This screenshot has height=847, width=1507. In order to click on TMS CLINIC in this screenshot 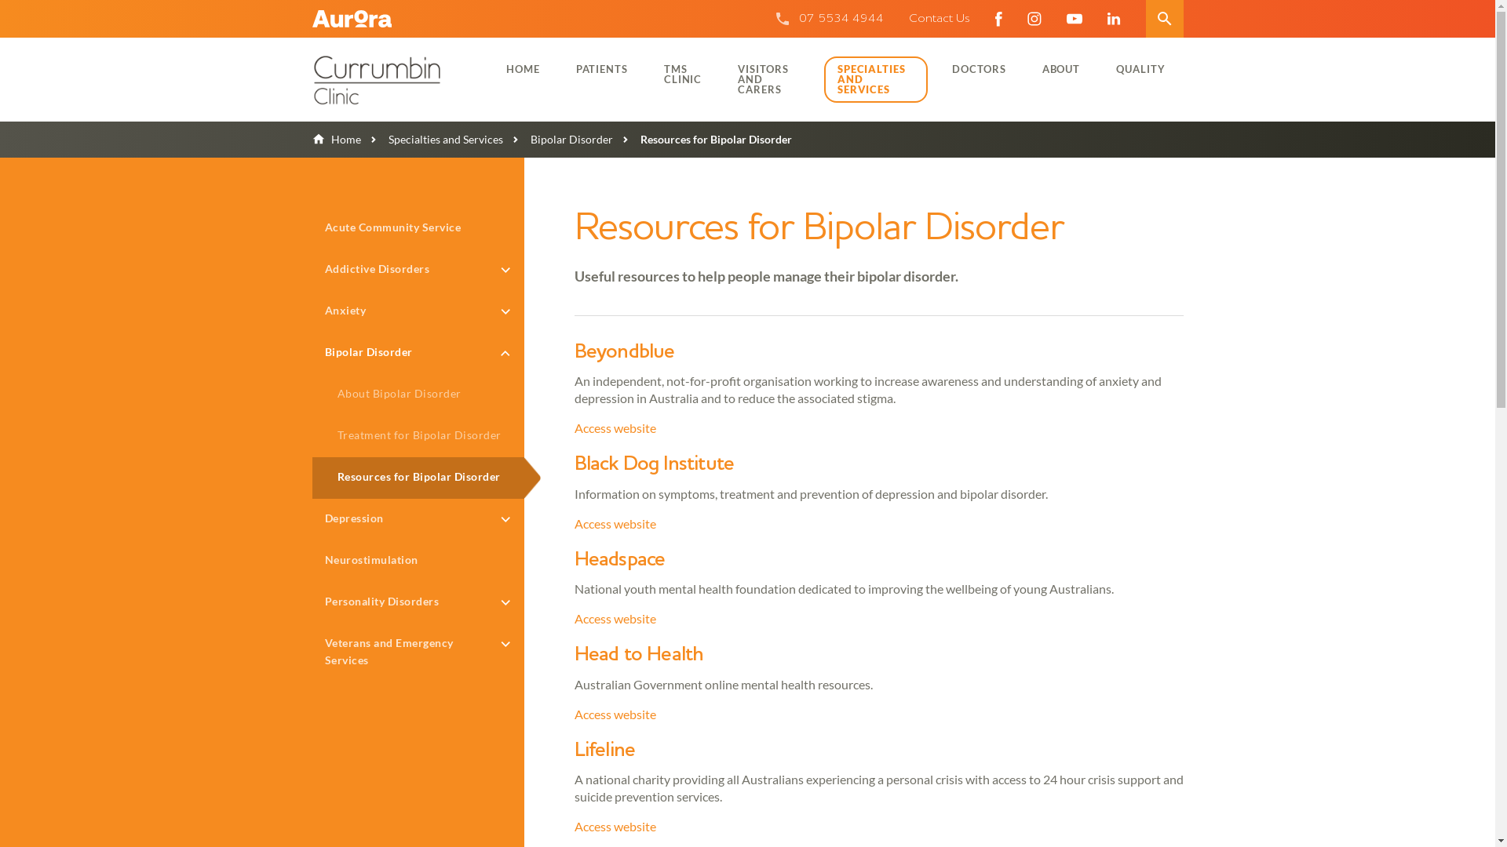, I will do `click(683, 74)`.